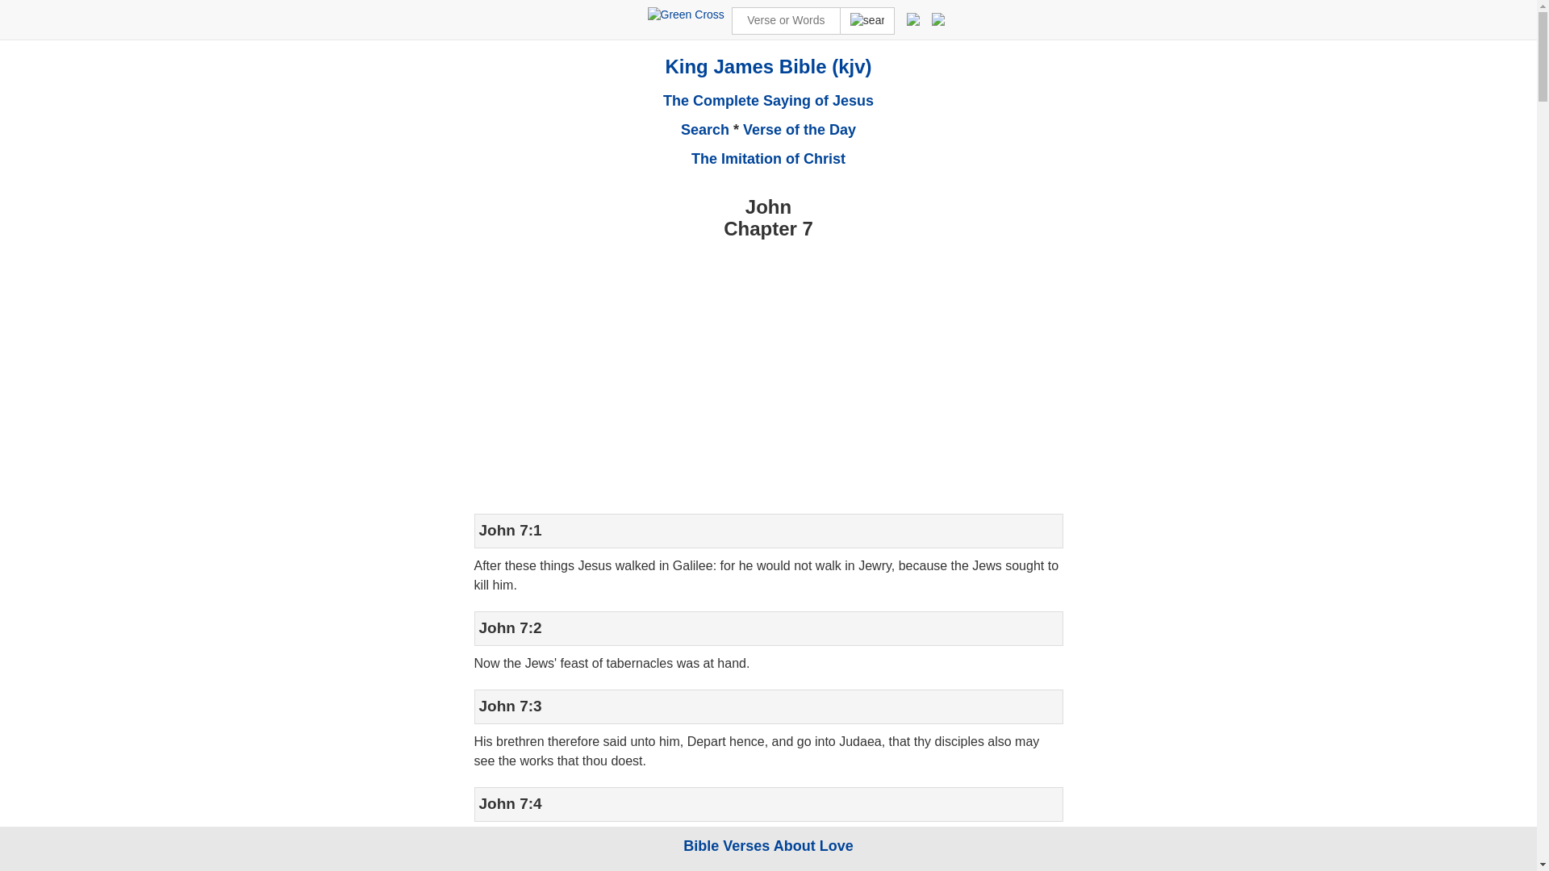 The image size is (1549, 871). I want to click on Search, so click(705, 129).